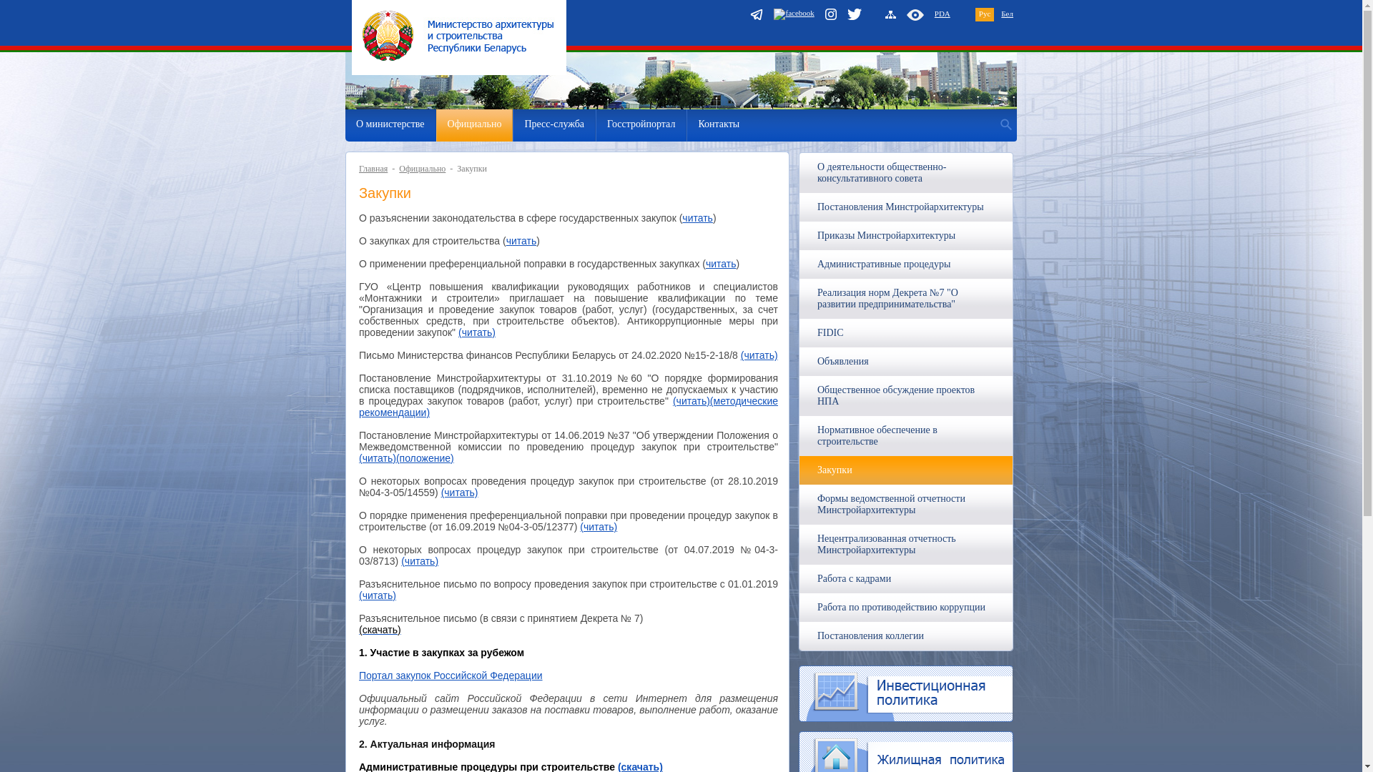  What do you see at coordinates (943, 14) in the screenshot?
I see `PDA` at bounding box center [943, 14].